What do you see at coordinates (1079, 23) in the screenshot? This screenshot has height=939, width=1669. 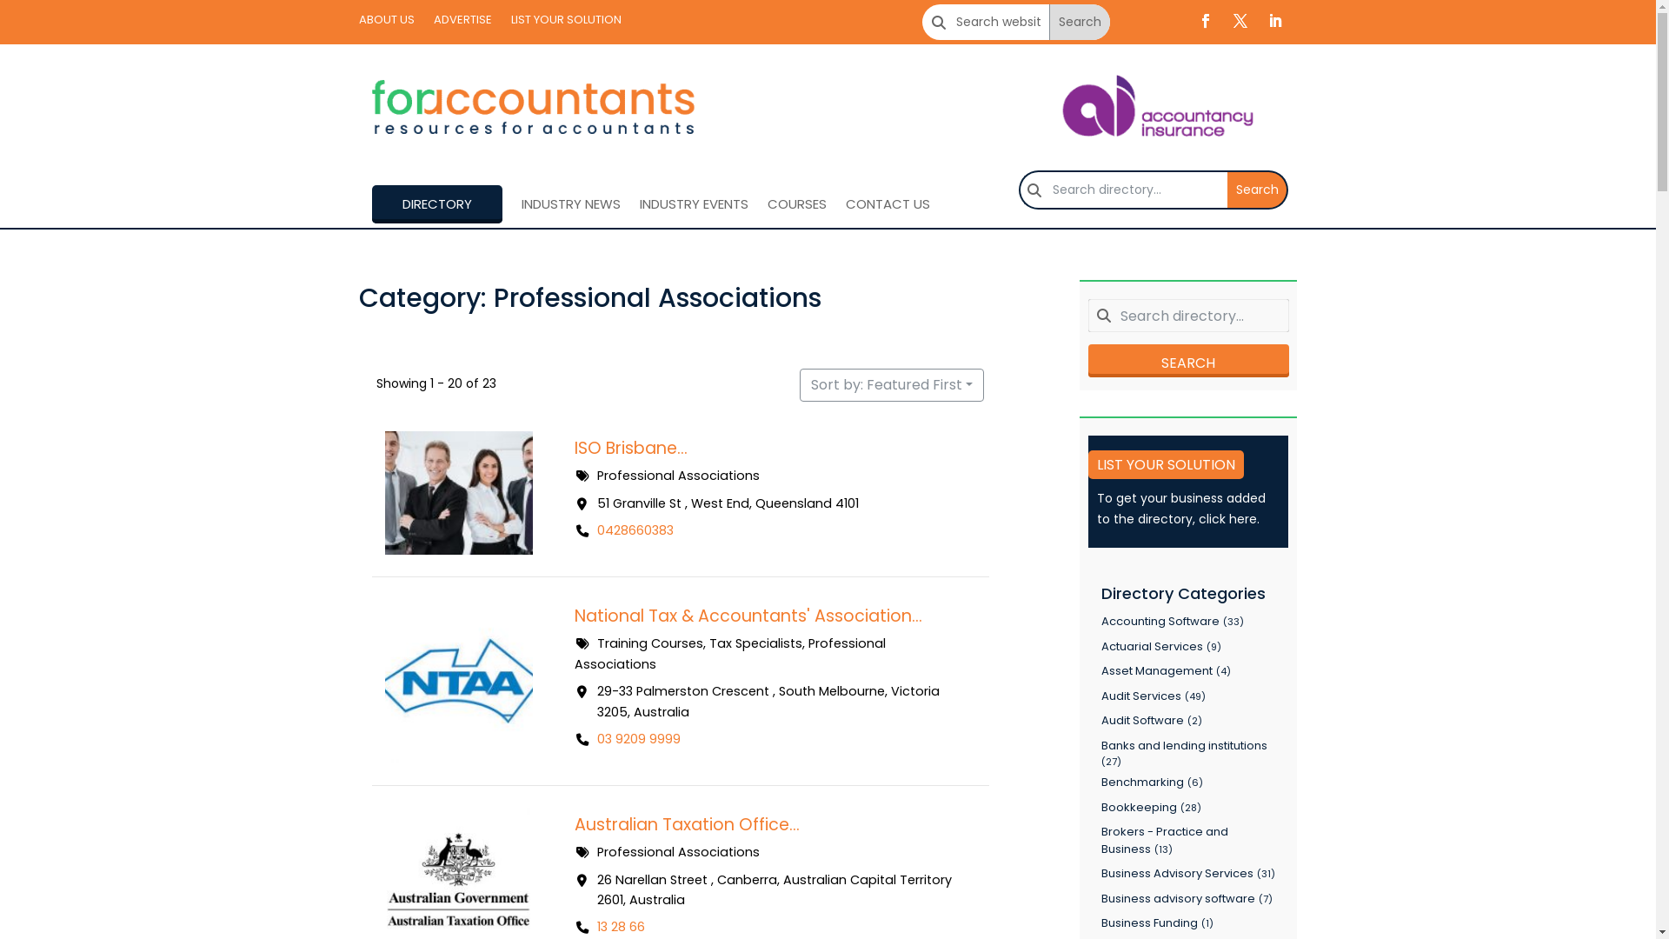 I see `Search` at bounding box center [1079, 23].